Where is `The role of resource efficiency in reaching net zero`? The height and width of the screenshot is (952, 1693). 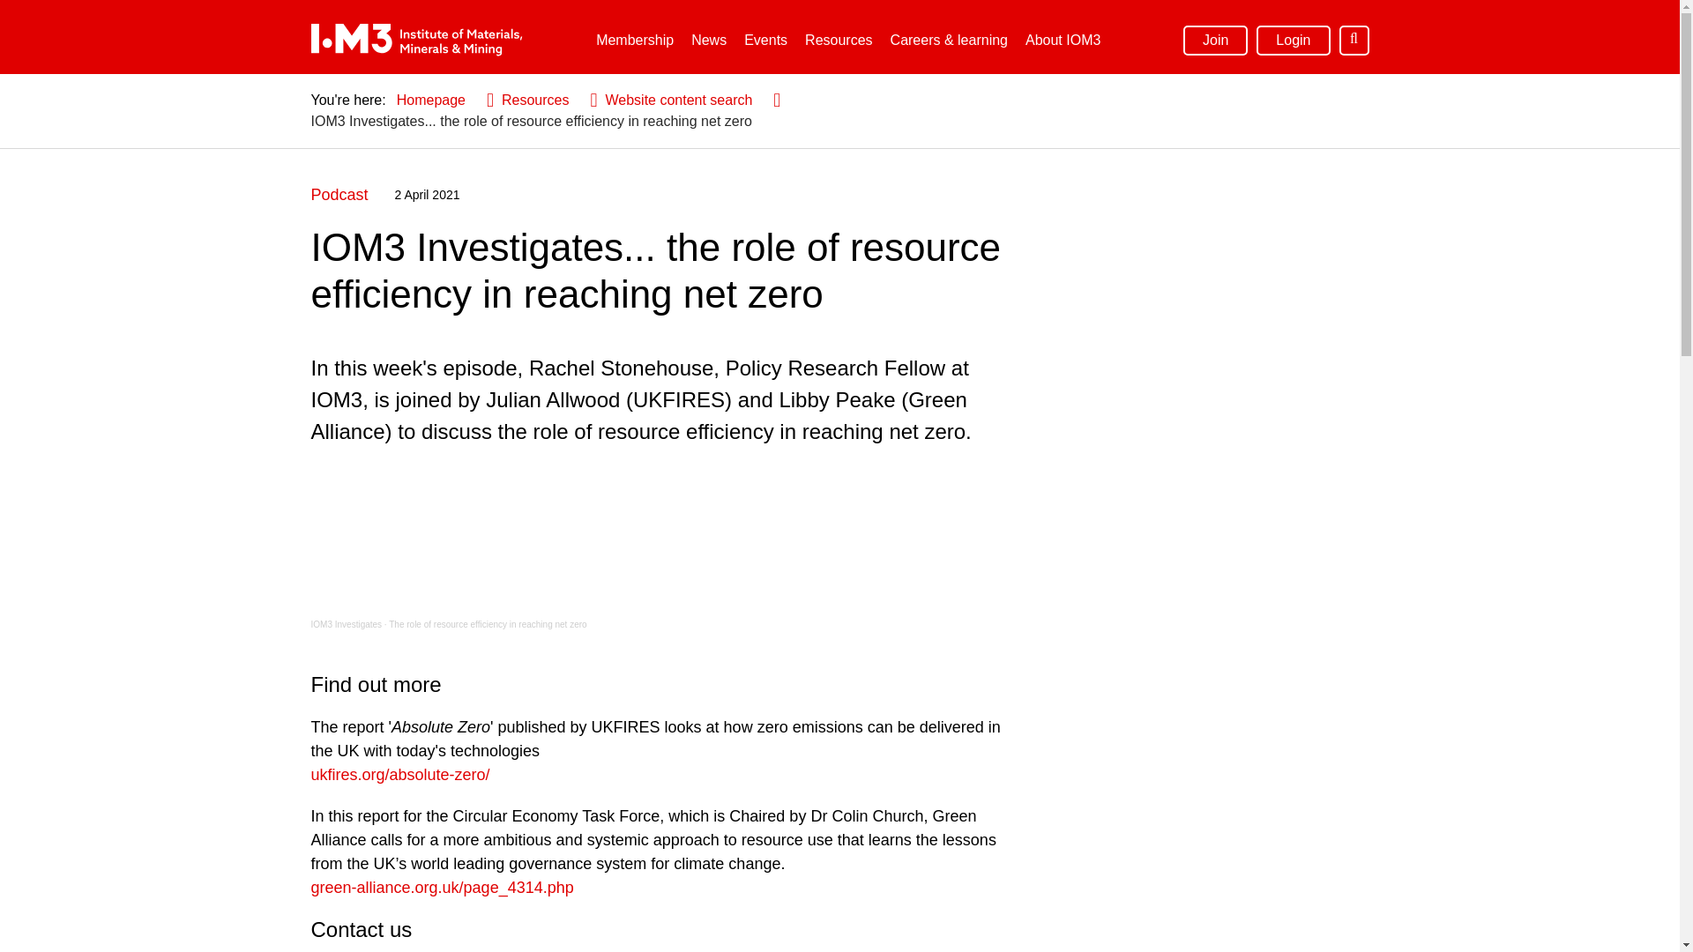
The role of resource efficiency in reaching net zero is located at coordinates (487, 624).